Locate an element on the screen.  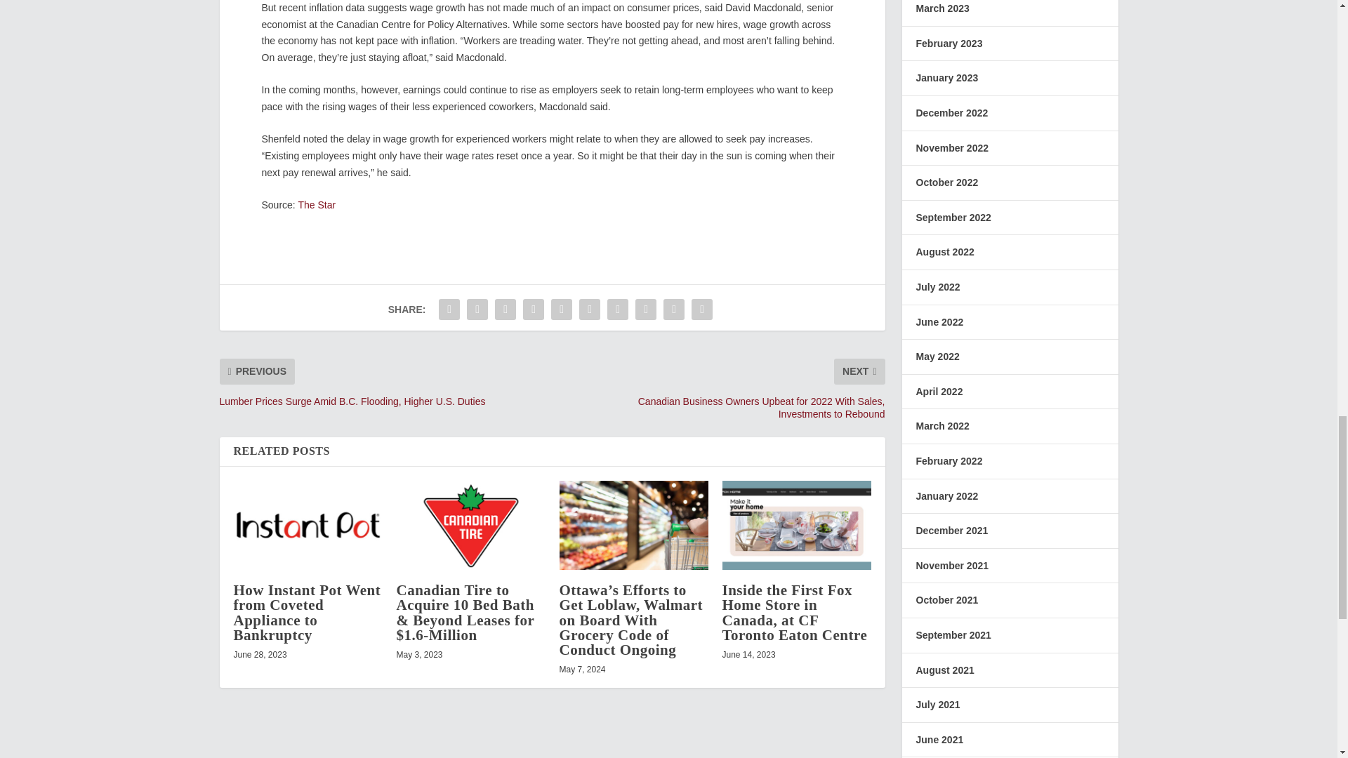
How Instant Pot Went from Coveted Appliance to Bankruptcy is located at coordinates (306, 612).